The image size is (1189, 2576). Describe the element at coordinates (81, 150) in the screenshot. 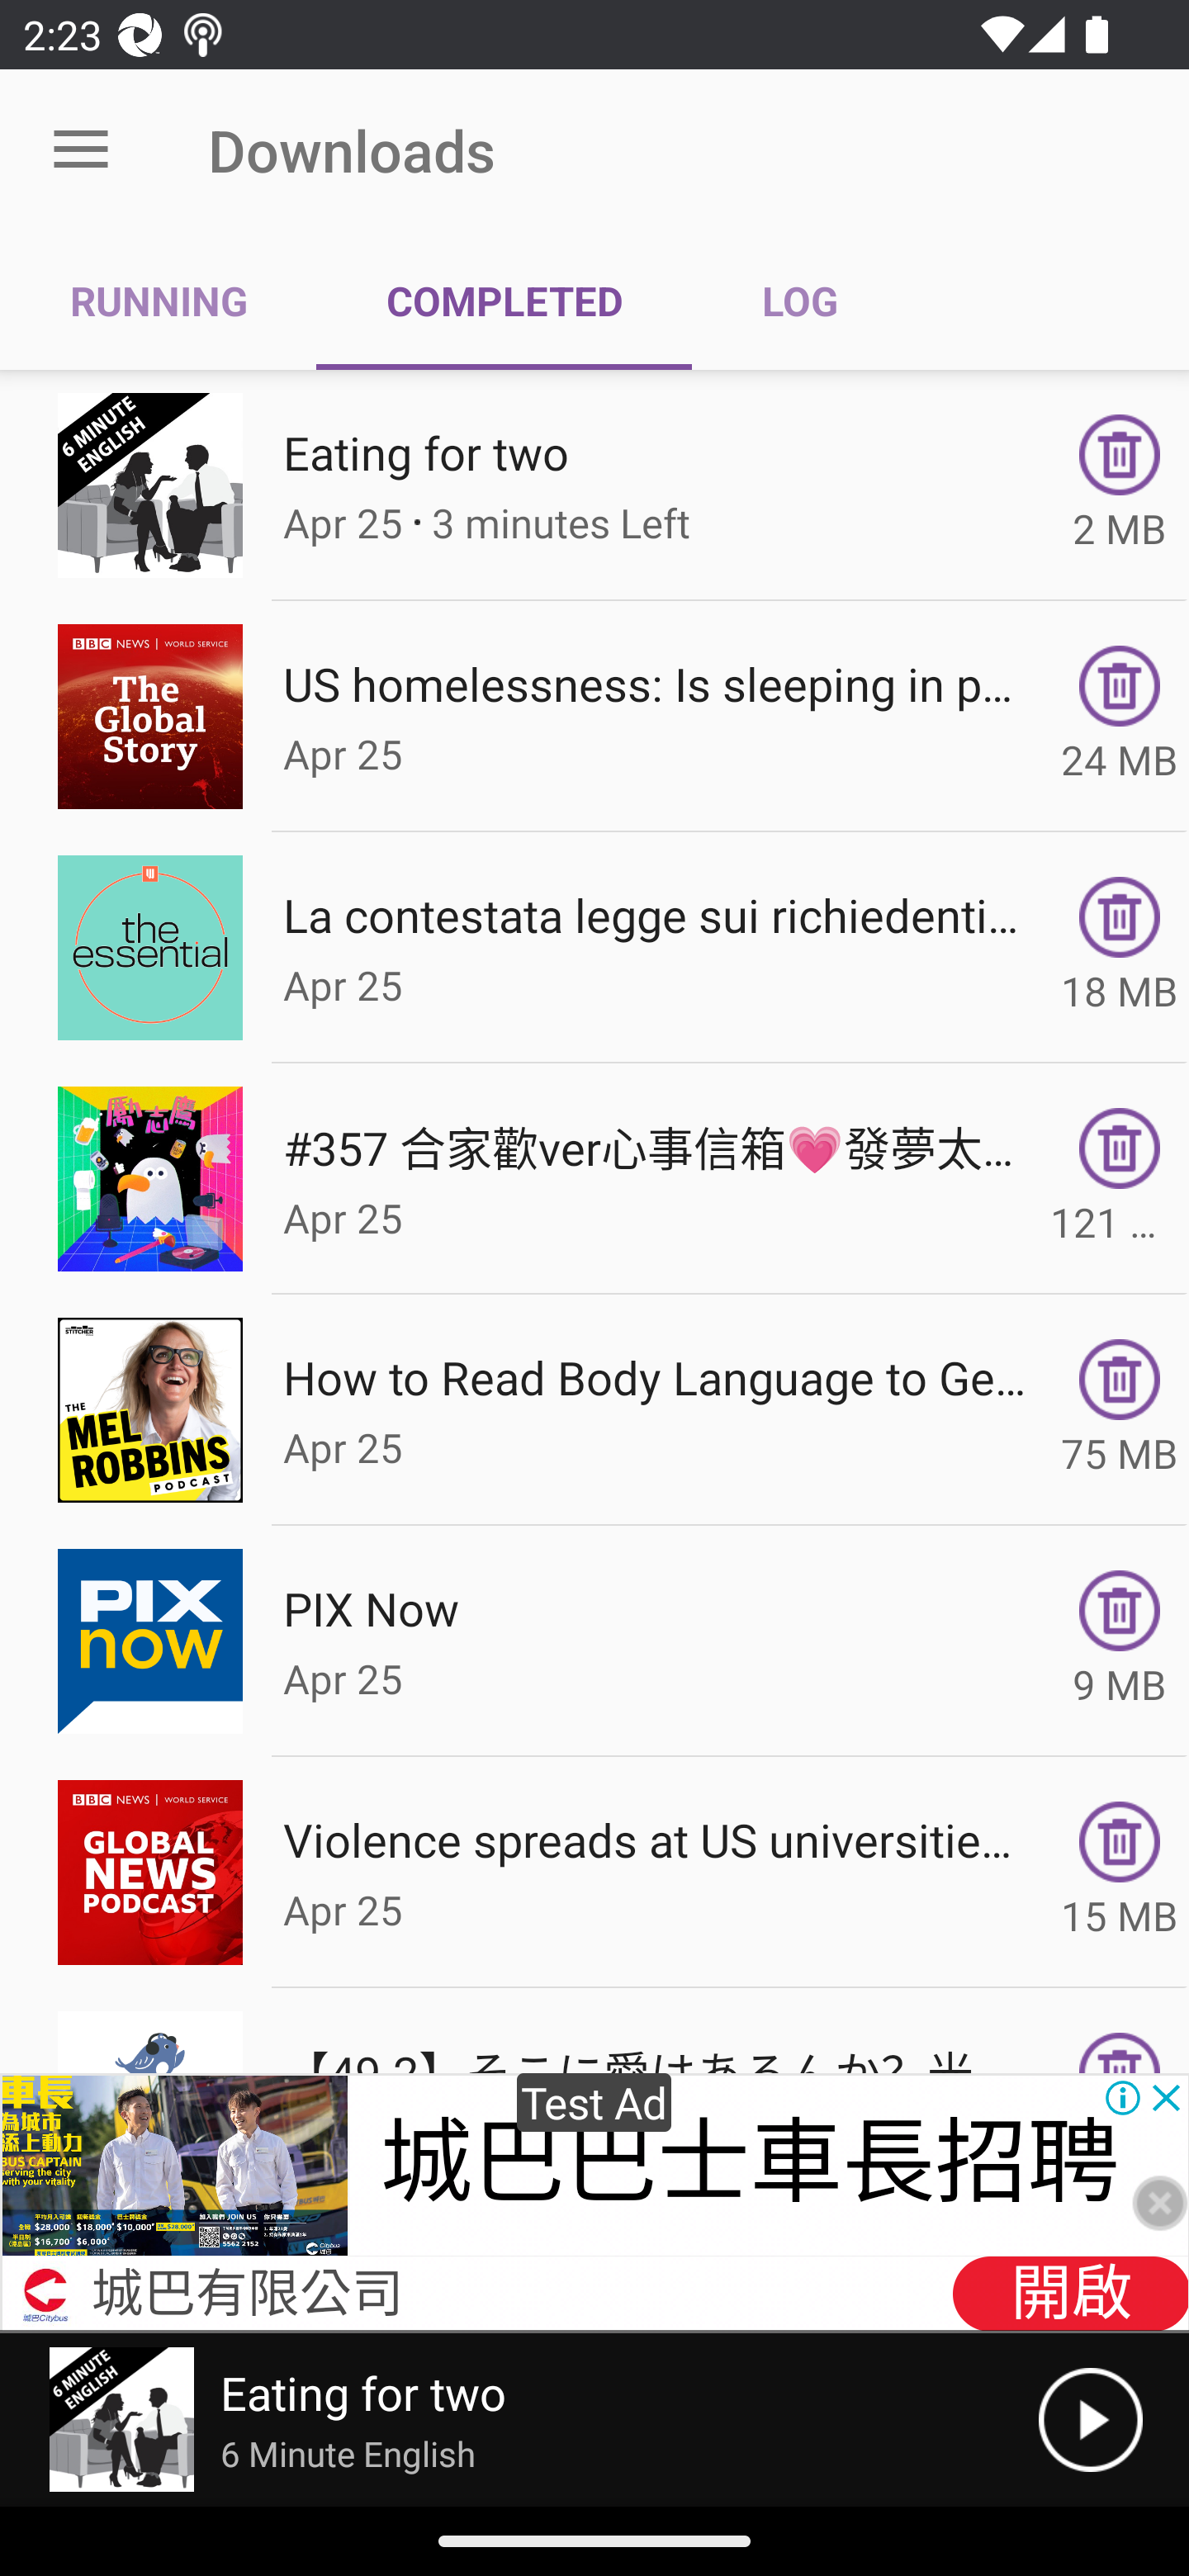

I see `Open menu` at that location.